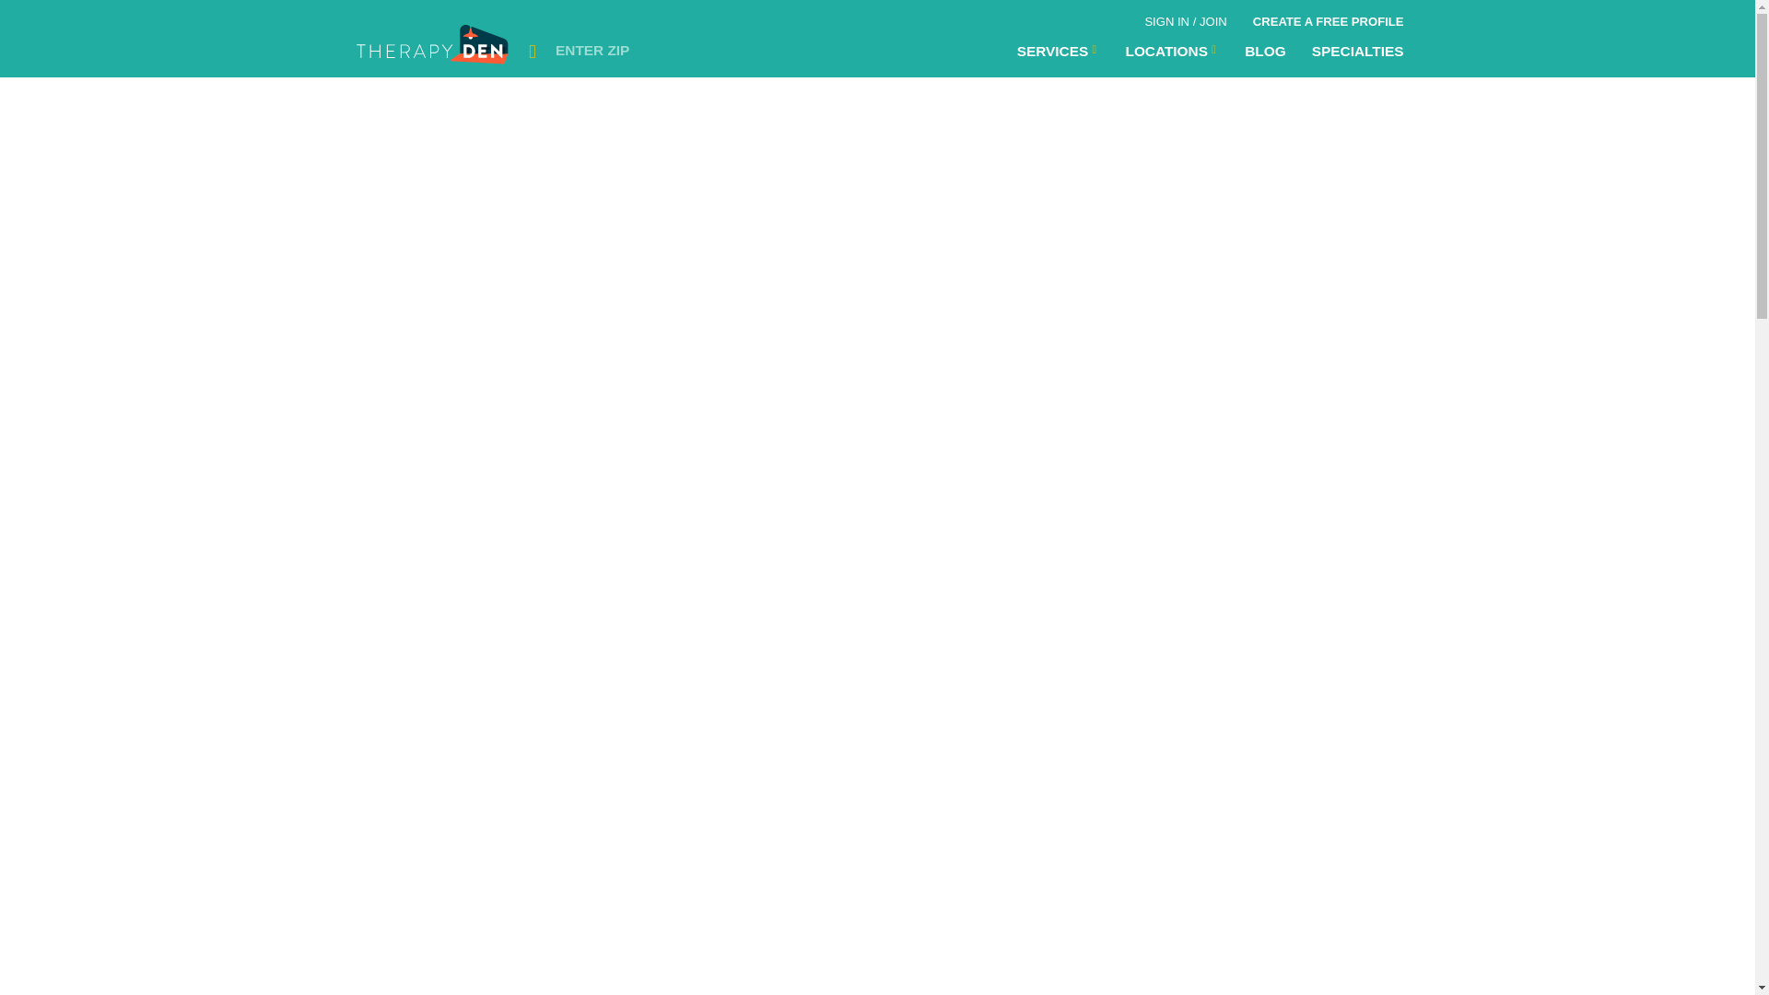 Image resolution: width=1769 pixels, height=995 pixels. I want to click on CREATE A FREE PROFILE, so click(1328, 18).